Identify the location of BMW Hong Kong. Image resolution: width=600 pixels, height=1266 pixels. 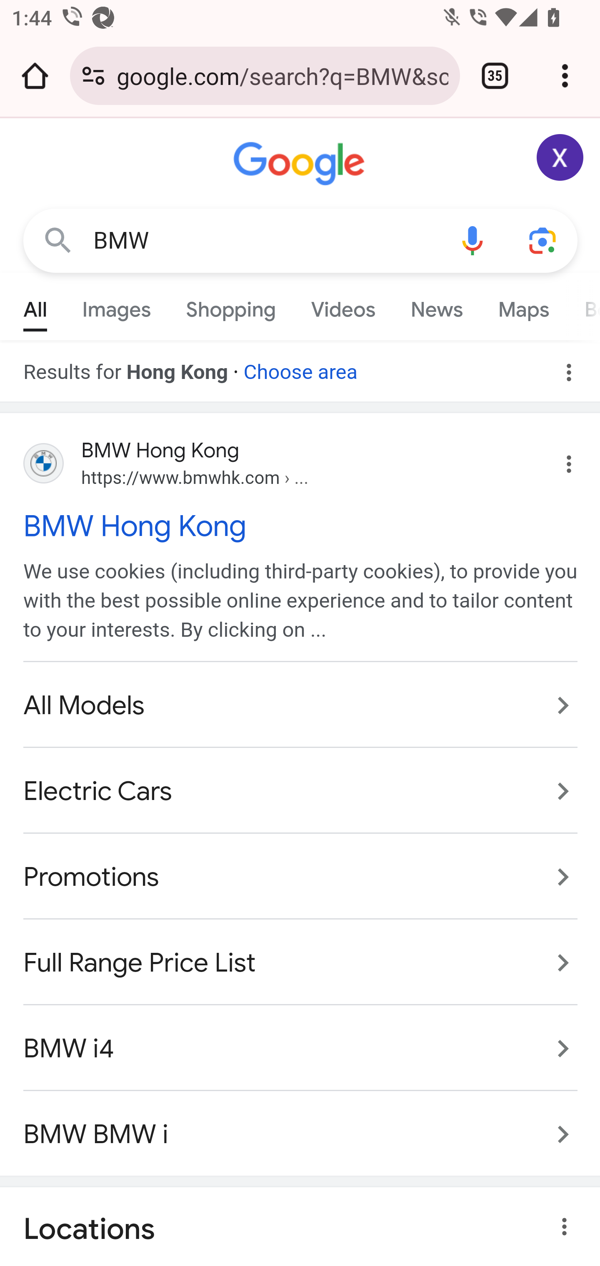
(301, 526).